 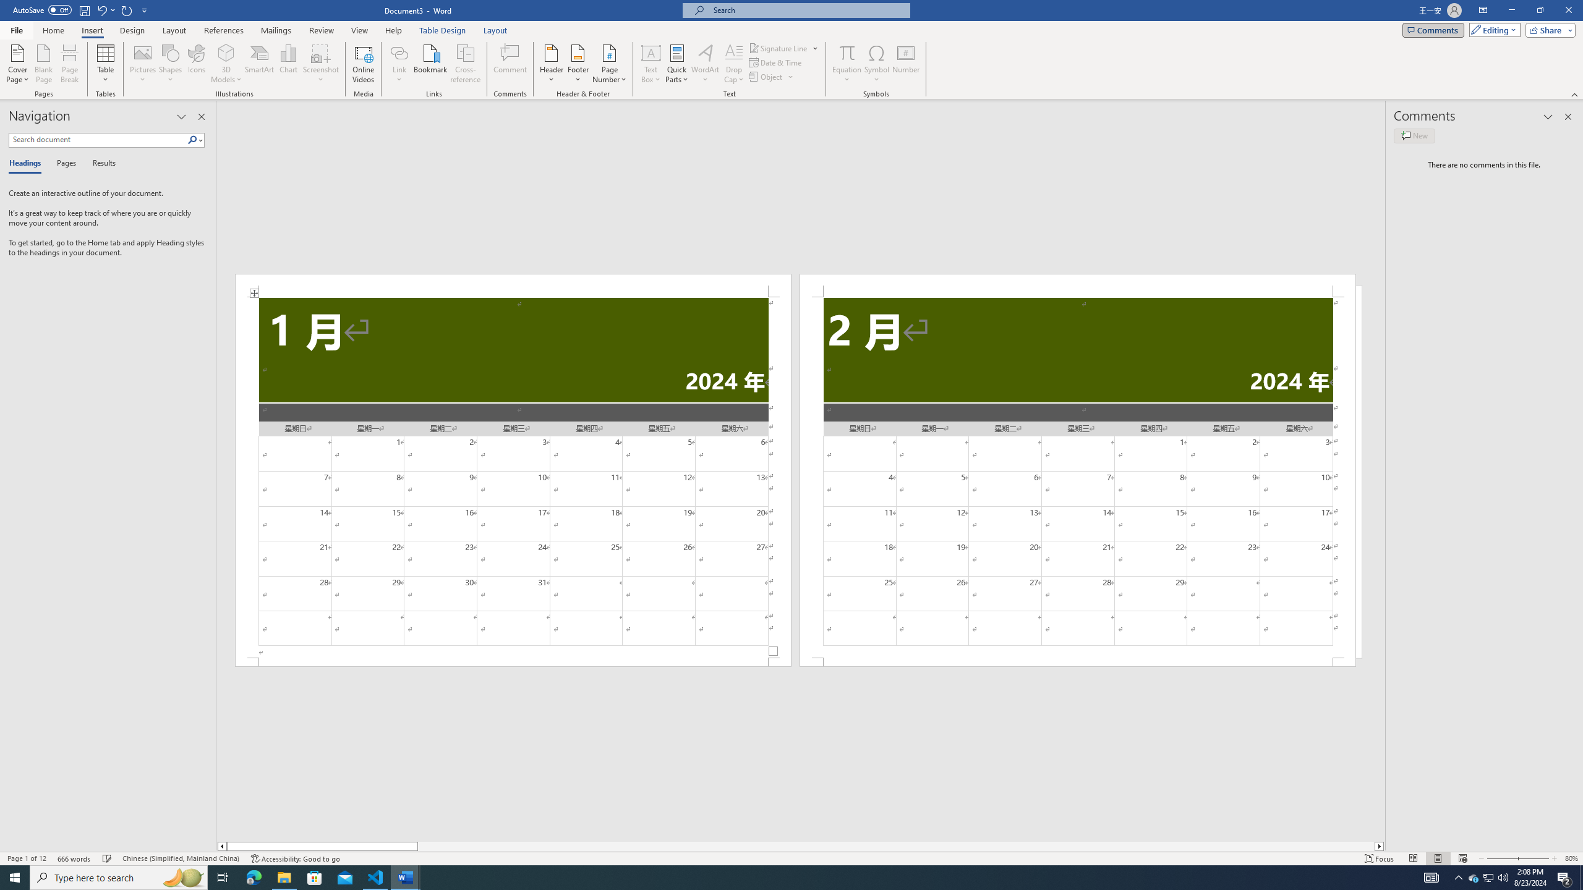 What do you see at coordinates (260, 64) in the screenshot?
I see `SmartArt...` at bounding box center [260, 64].